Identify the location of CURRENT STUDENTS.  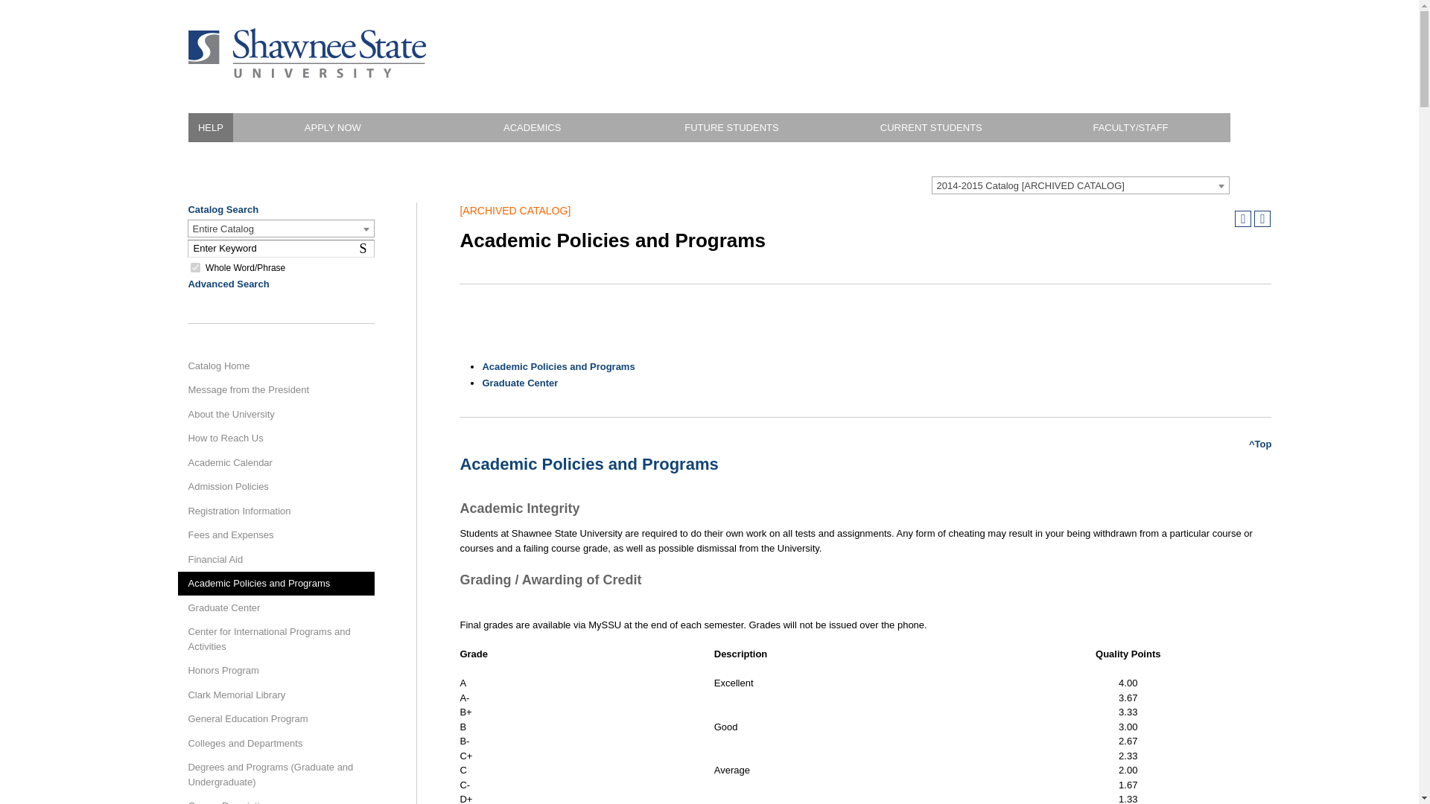
(931, 128).